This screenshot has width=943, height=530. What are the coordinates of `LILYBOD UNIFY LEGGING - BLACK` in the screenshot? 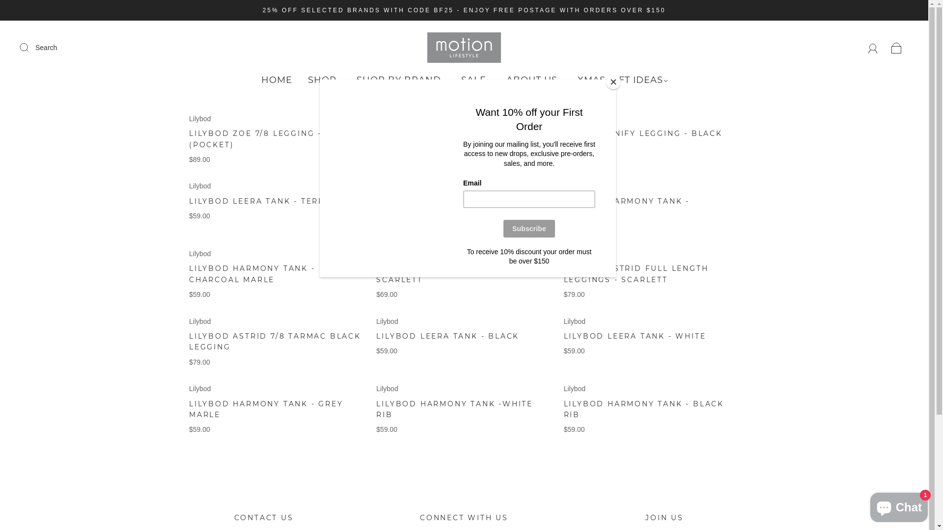 It's located at (643, 133).